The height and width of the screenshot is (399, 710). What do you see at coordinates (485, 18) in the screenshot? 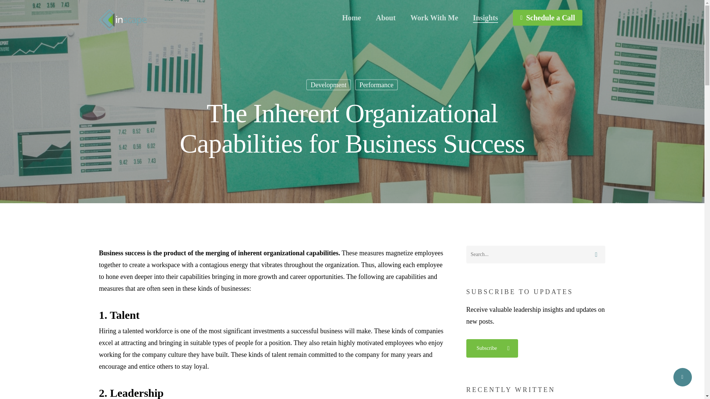
I see `Insights` at bounding box center [485, 18].